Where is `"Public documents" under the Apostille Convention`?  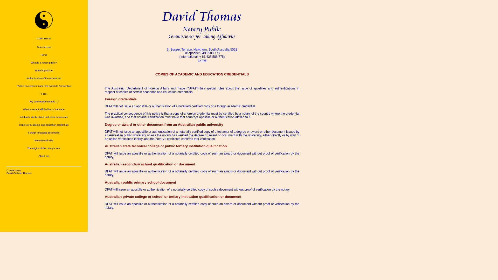 "Public documents" under the Apostille Convention is located at coordinates (44, 86).